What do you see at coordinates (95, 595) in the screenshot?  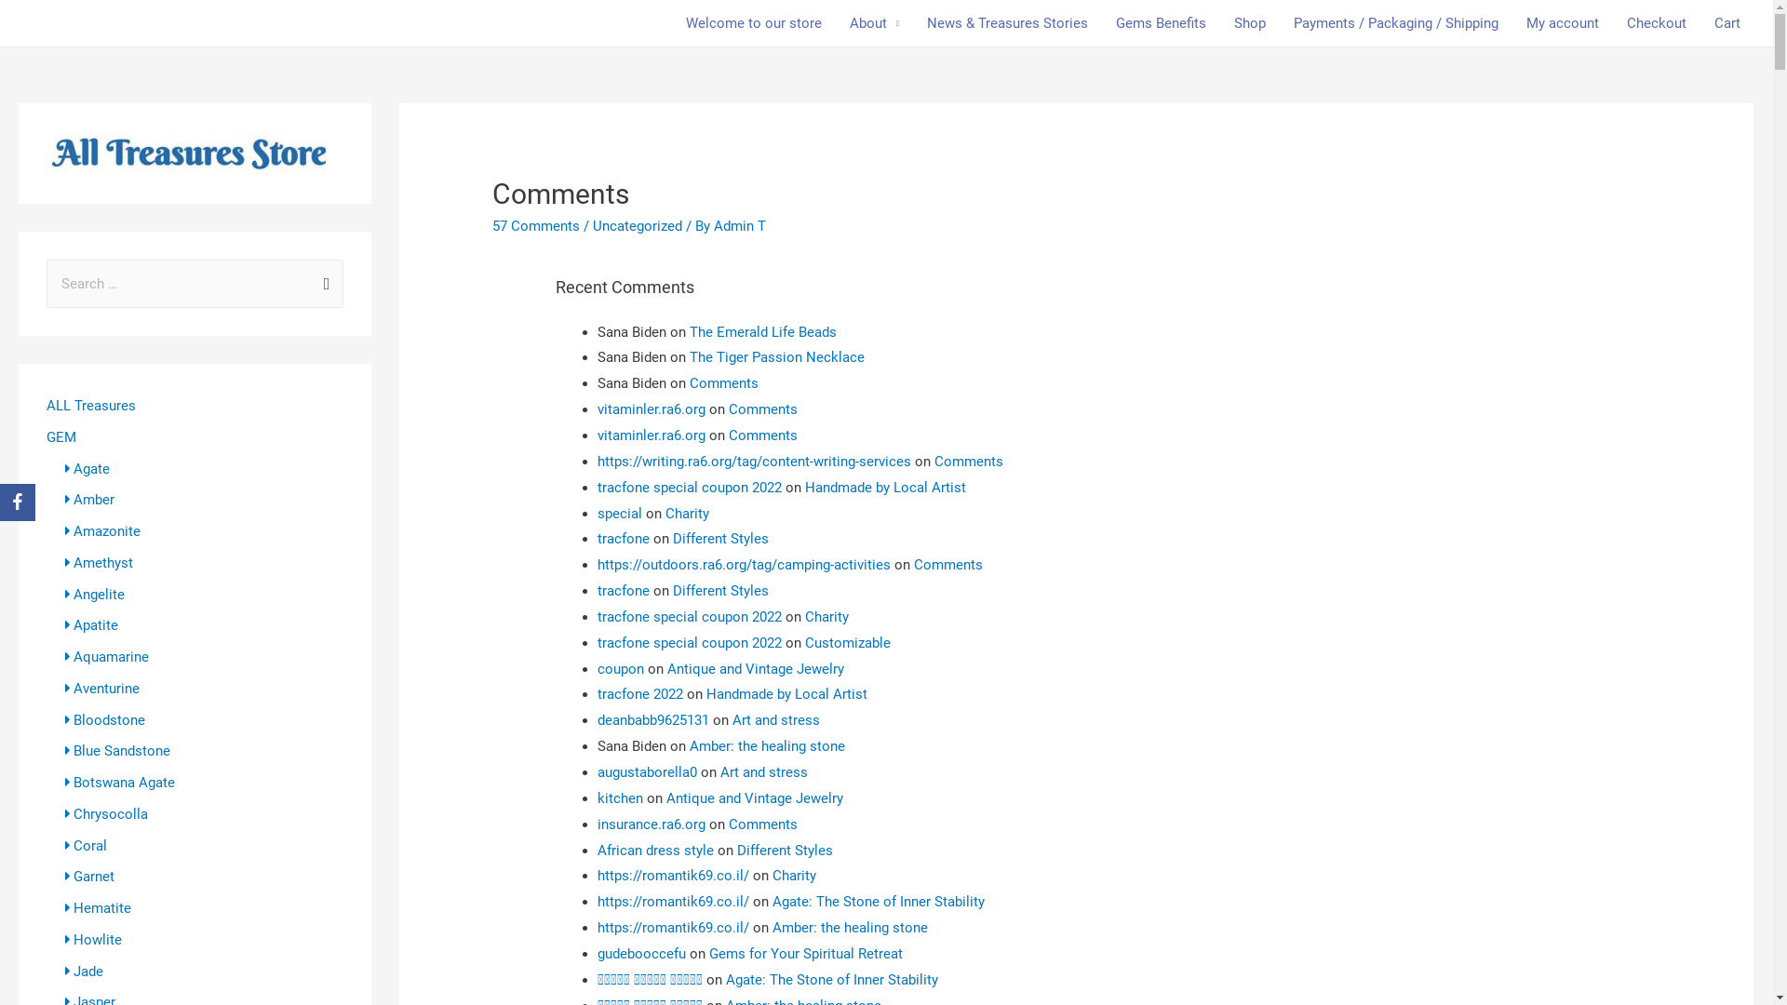 I see `Angelite` at bounding box center [95, 595].